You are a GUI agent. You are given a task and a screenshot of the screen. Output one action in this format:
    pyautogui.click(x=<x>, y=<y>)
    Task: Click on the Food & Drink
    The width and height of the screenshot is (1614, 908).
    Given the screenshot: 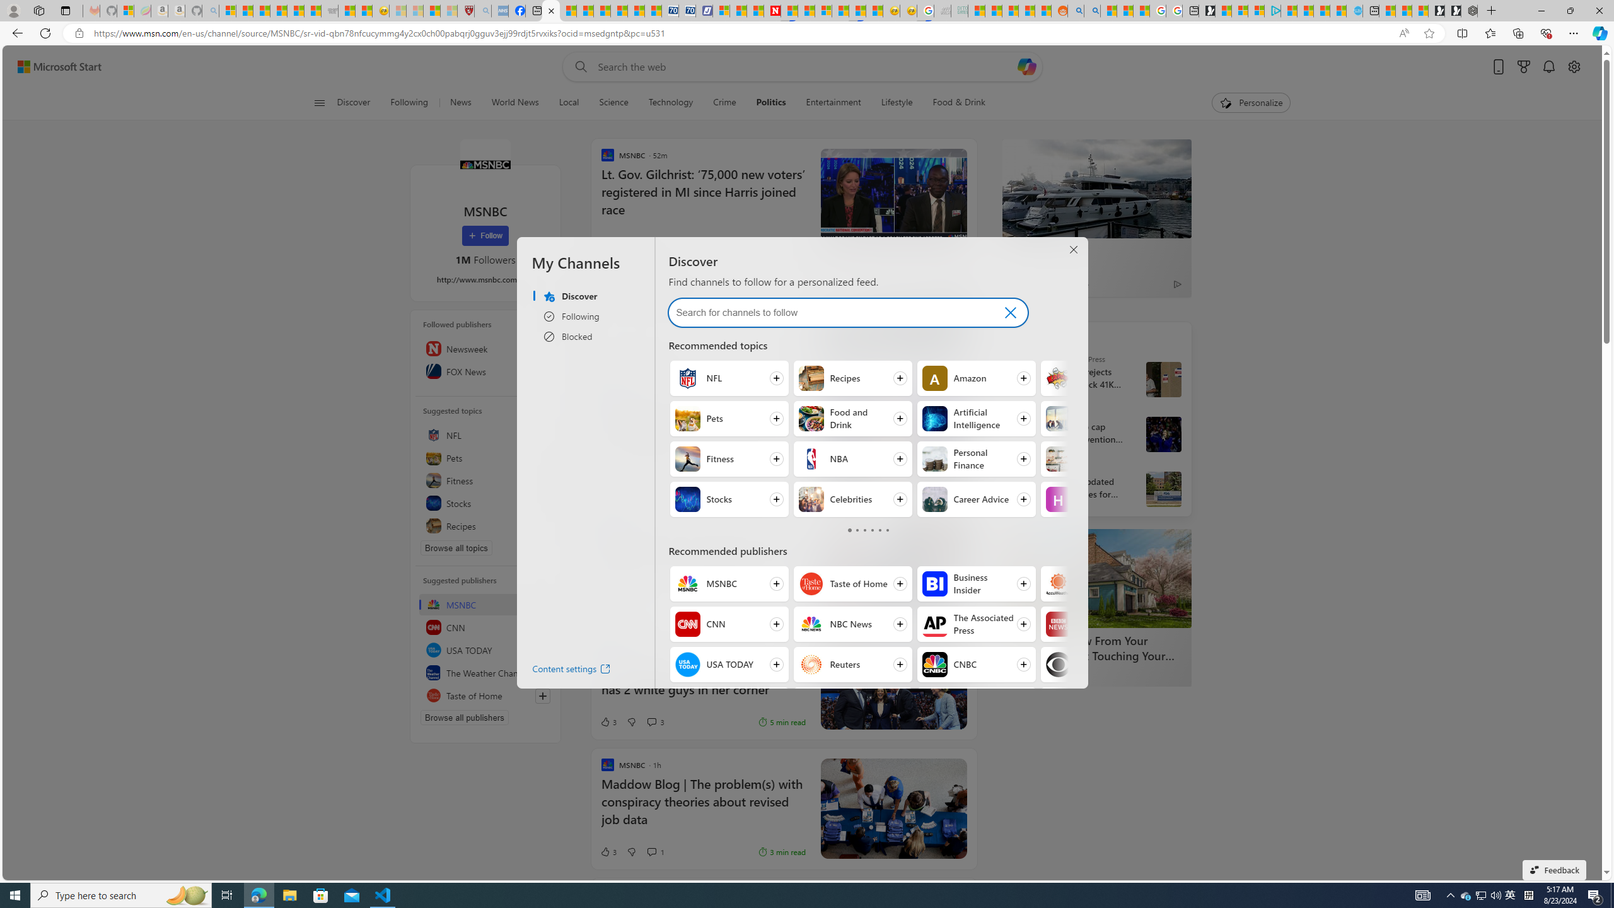 What is the action you would take?
    pyautogui.click(x=953, y=103)
    